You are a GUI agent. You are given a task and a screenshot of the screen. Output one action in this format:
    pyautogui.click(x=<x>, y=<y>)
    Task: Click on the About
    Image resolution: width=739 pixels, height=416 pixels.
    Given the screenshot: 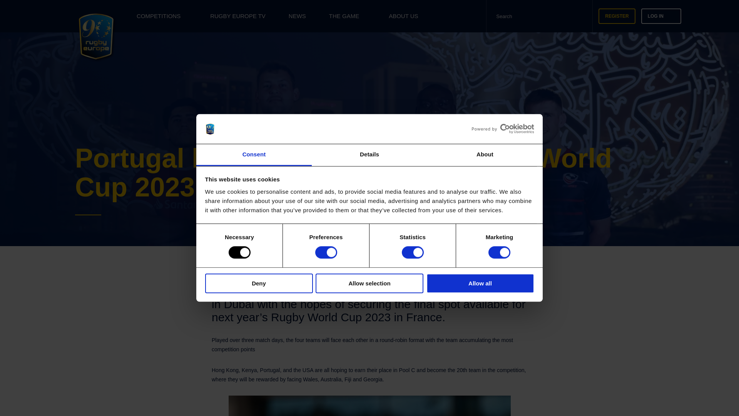 What is the action you would take?
    pyautogui.click(x=485, y=155)
    